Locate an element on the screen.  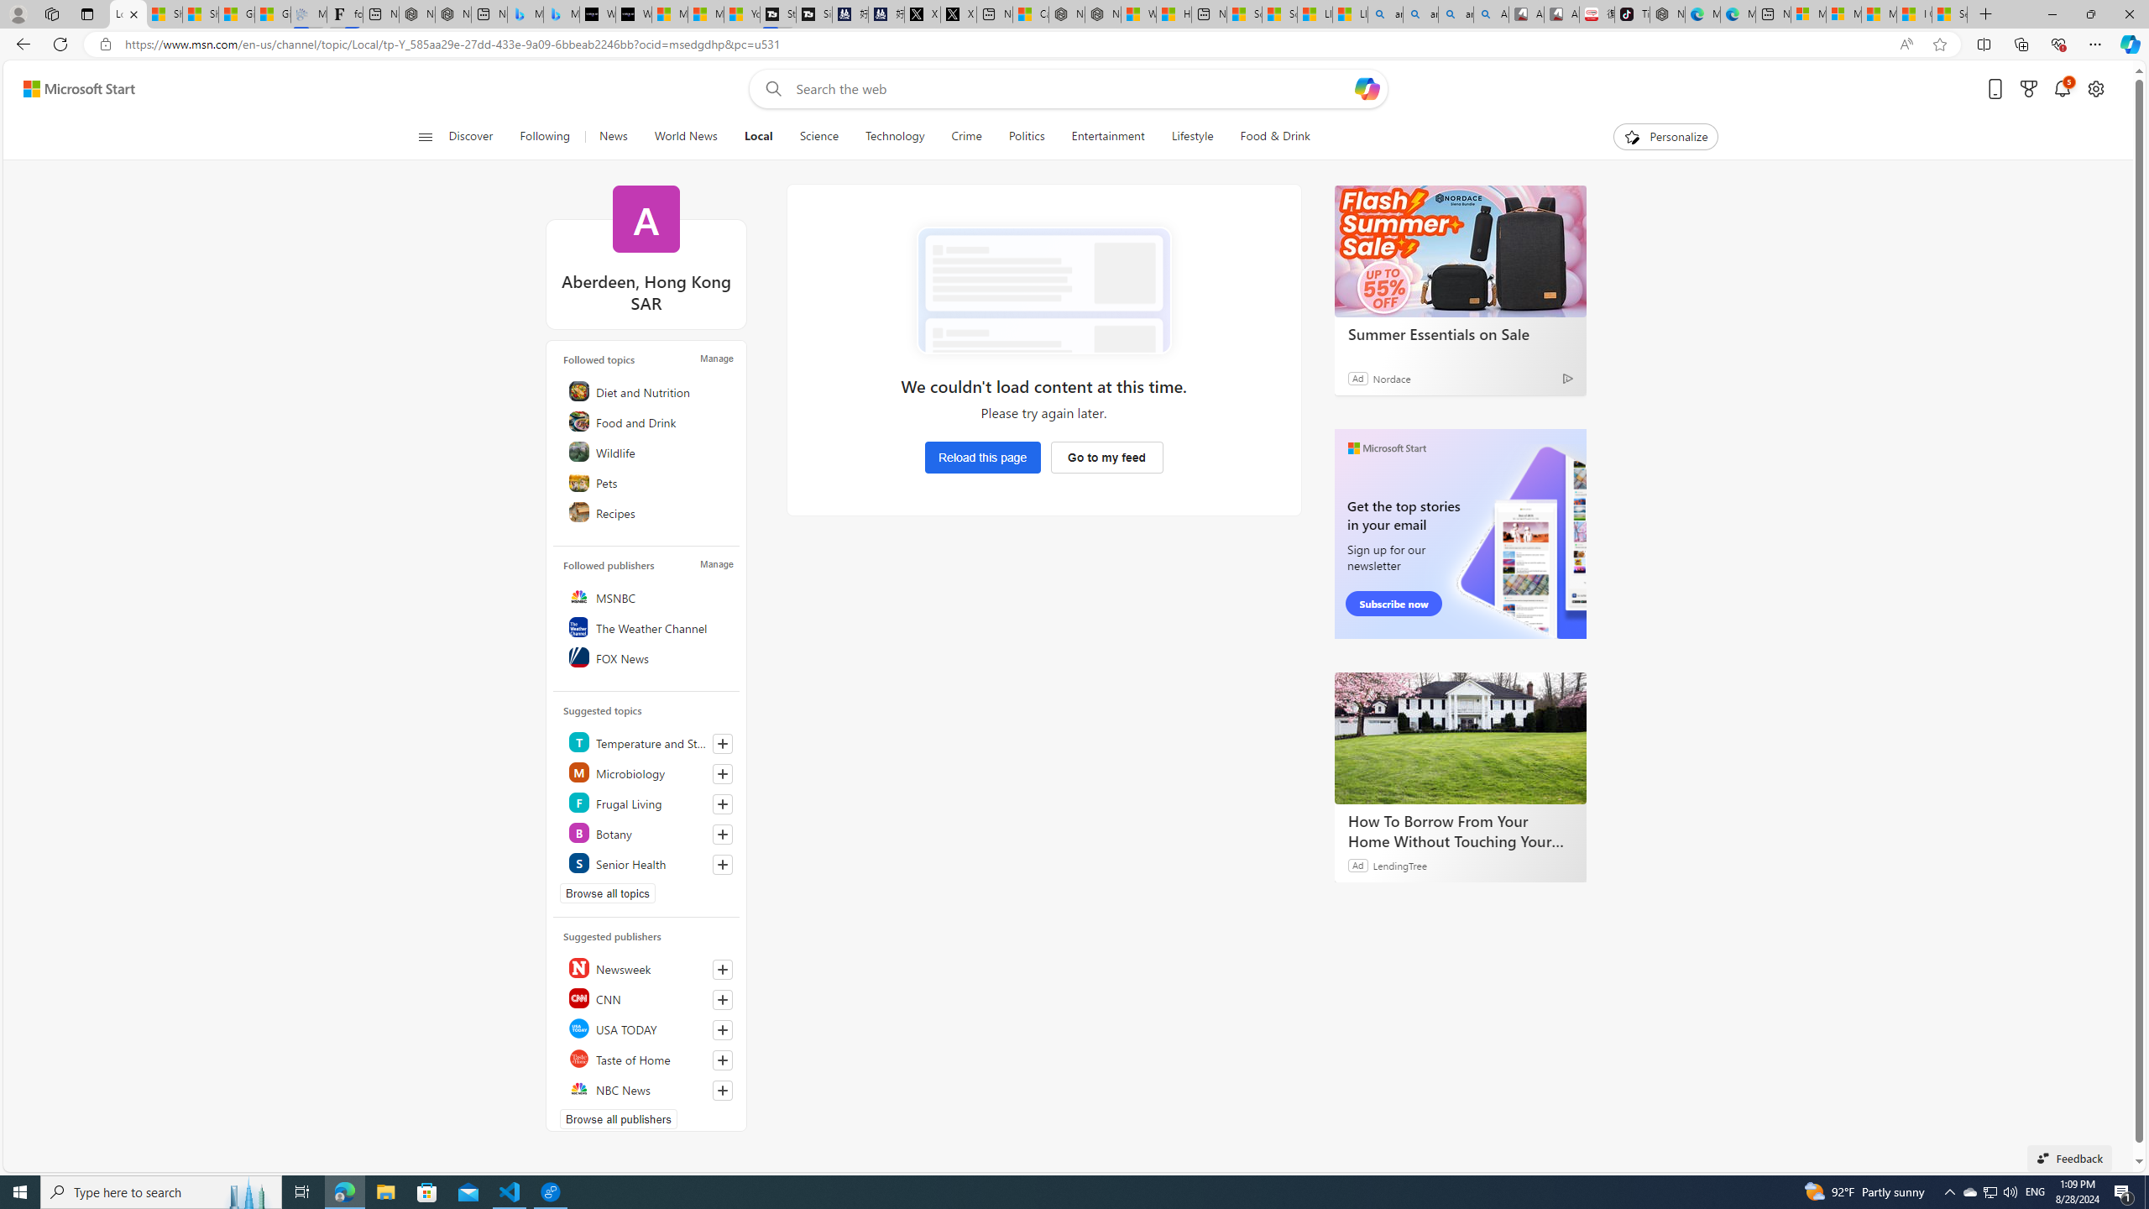
TikTok is located at coordinates (1632, 14).